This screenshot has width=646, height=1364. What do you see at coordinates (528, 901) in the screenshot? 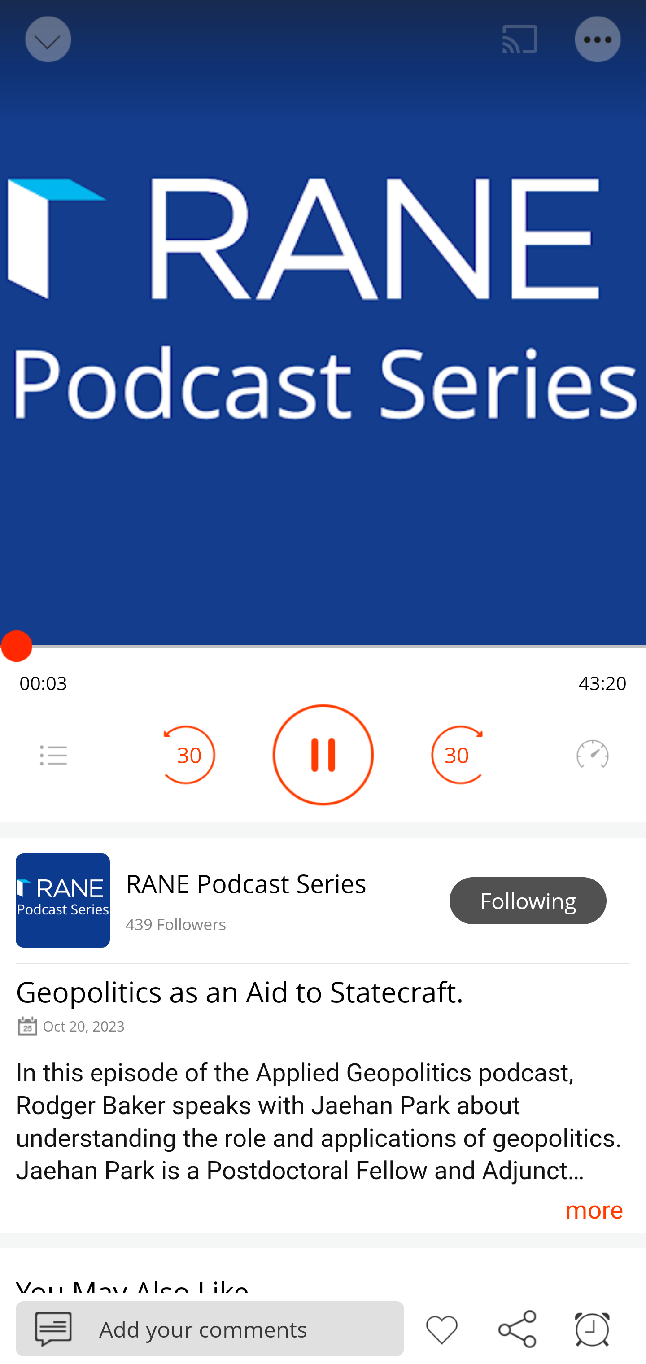
I see `Following` at bounding box center [528, 901].